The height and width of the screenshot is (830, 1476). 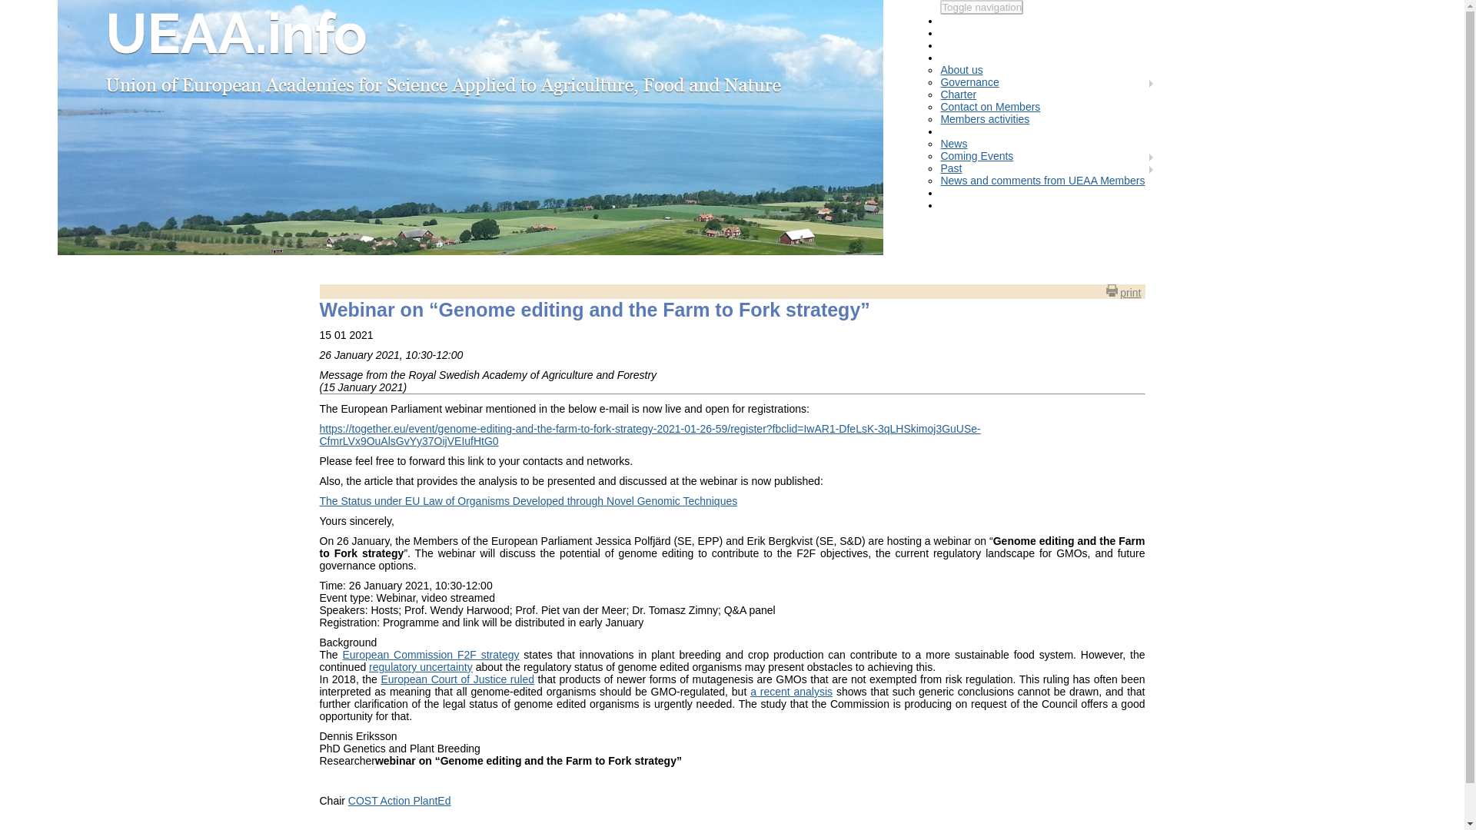 I want to click on Activities, so click(x=988, y=131).